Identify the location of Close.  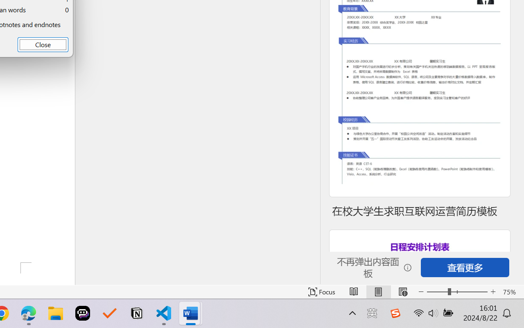
(43, 44).